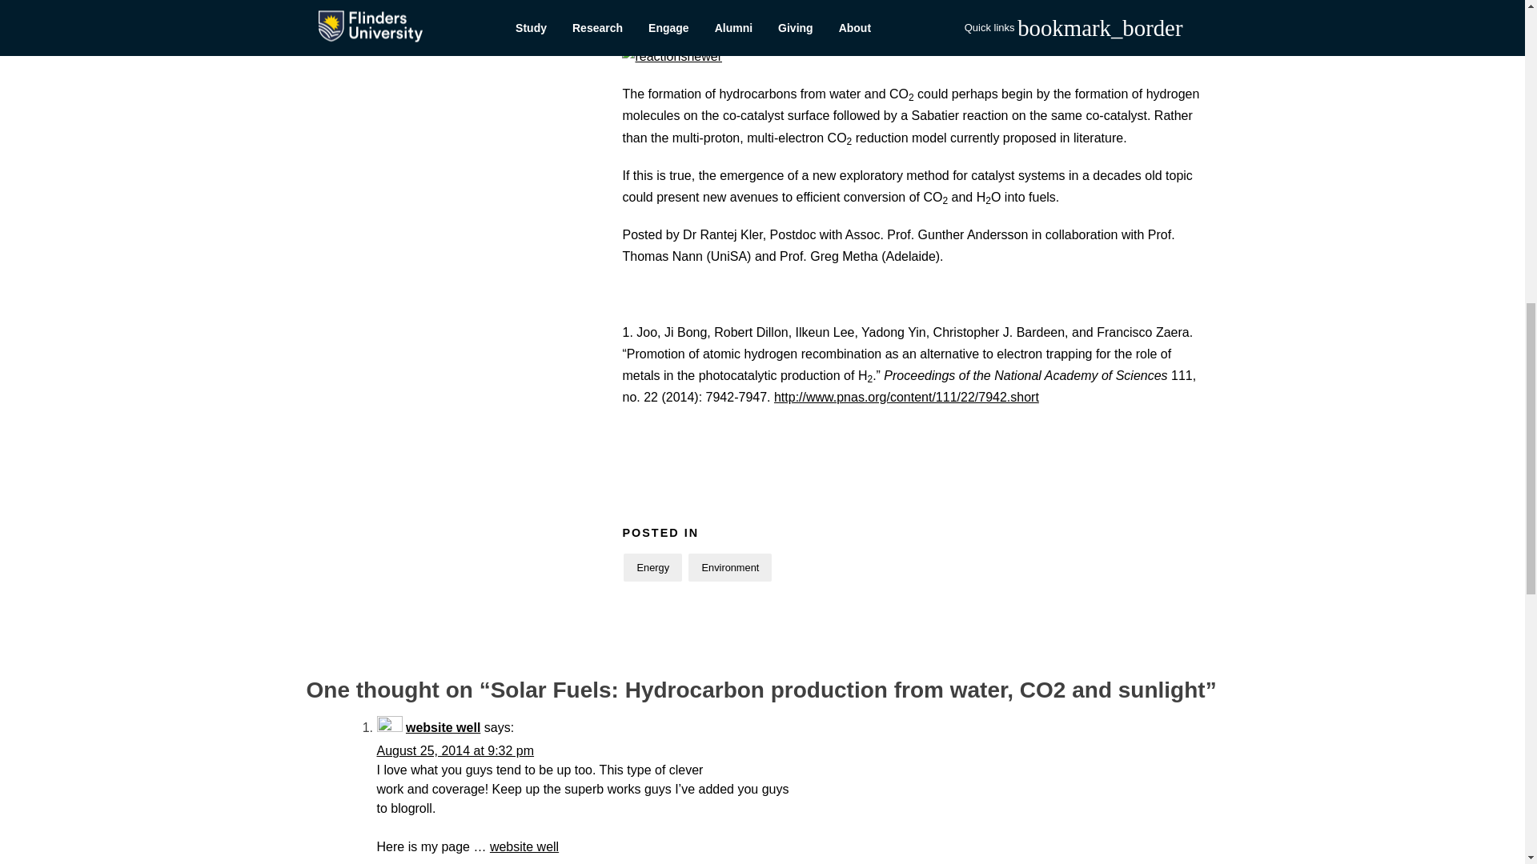 The height and width of the screenshot is (864, 1537). I want to click on August 25, 2014 at 9:32 pm, so click(455, 750).